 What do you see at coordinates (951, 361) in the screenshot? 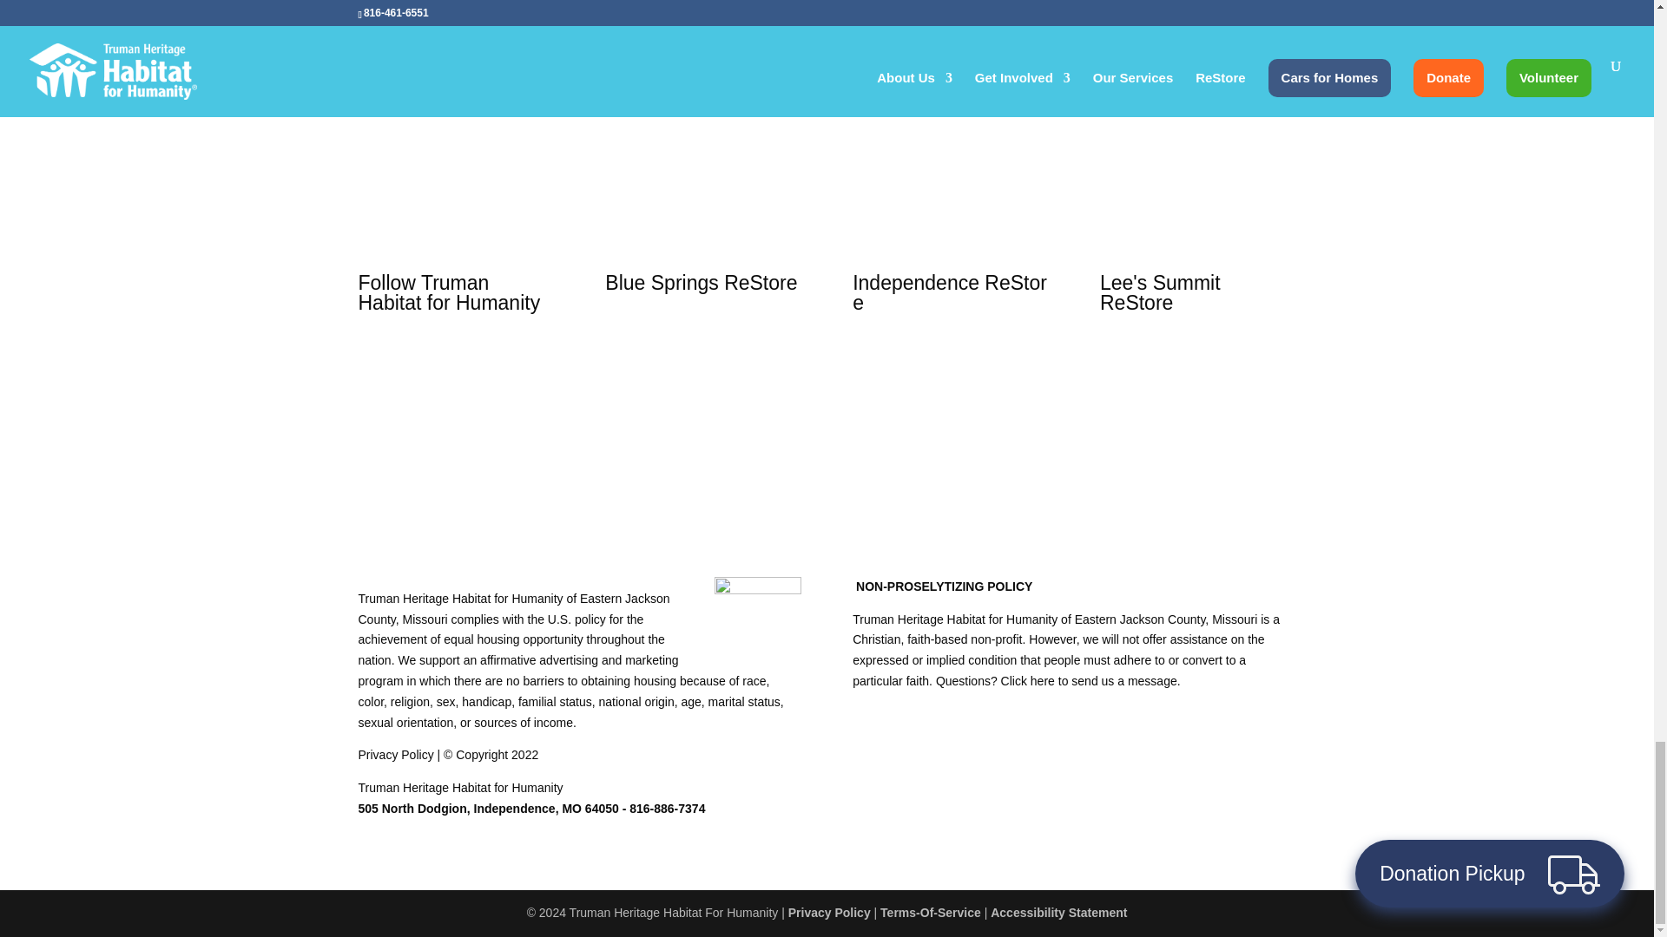
I see `Follow on Facebook` at bounding box center [951, 361].